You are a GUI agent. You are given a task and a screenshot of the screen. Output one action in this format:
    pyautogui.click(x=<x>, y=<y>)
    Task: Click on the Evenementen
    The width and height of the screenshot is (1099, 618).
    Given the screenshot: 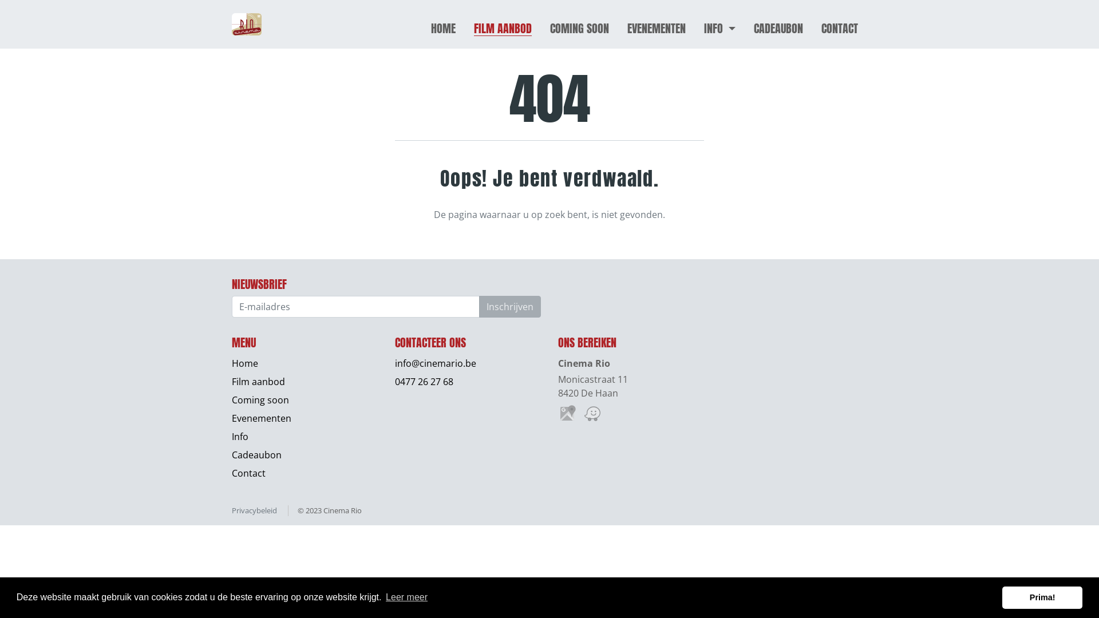 What is the action you would take?
    pyautogui.click(x=261, y=418)
    